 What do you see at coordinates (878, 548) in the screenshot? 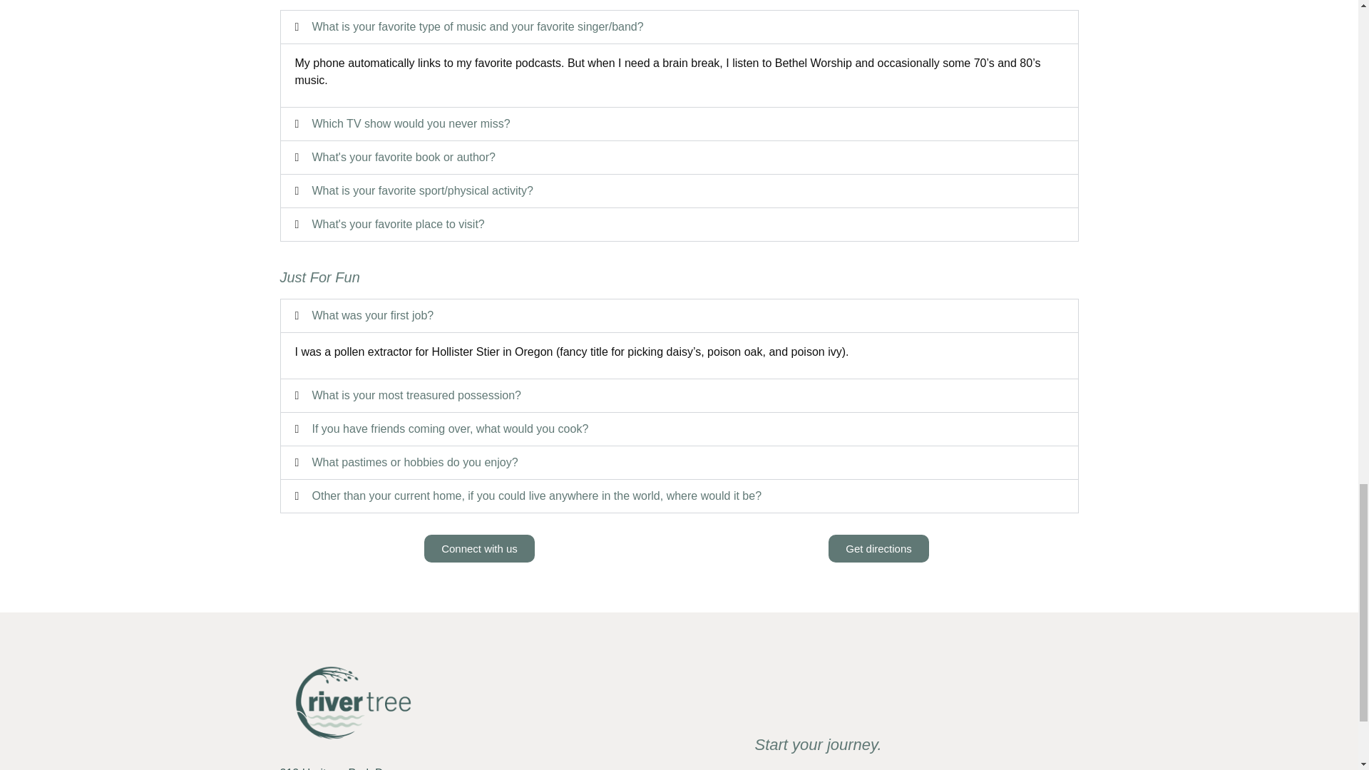
I see `Get directions` at bounding box center [878, 548].